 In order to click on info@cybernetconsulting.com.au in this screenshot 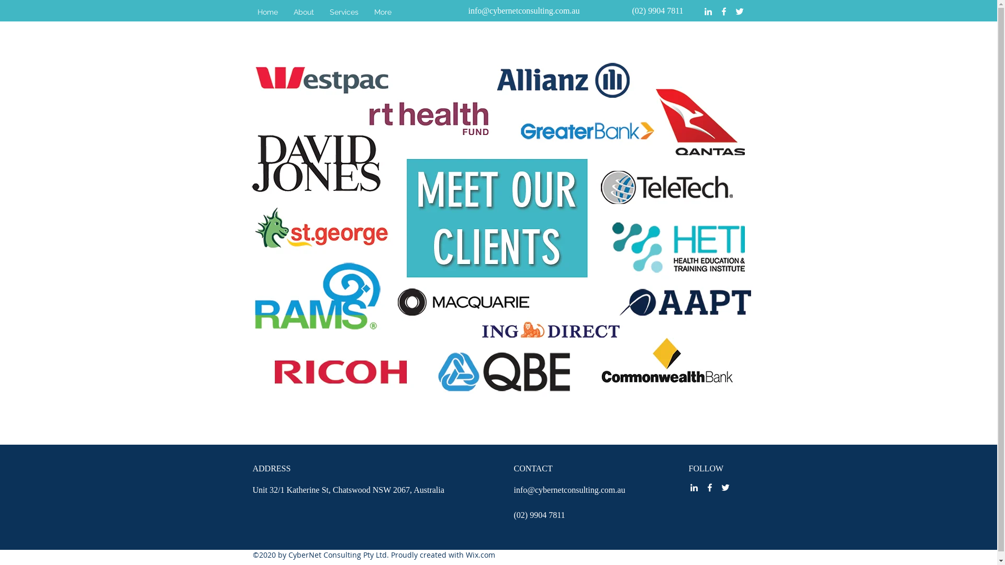, I will do `click(524, 10)`.